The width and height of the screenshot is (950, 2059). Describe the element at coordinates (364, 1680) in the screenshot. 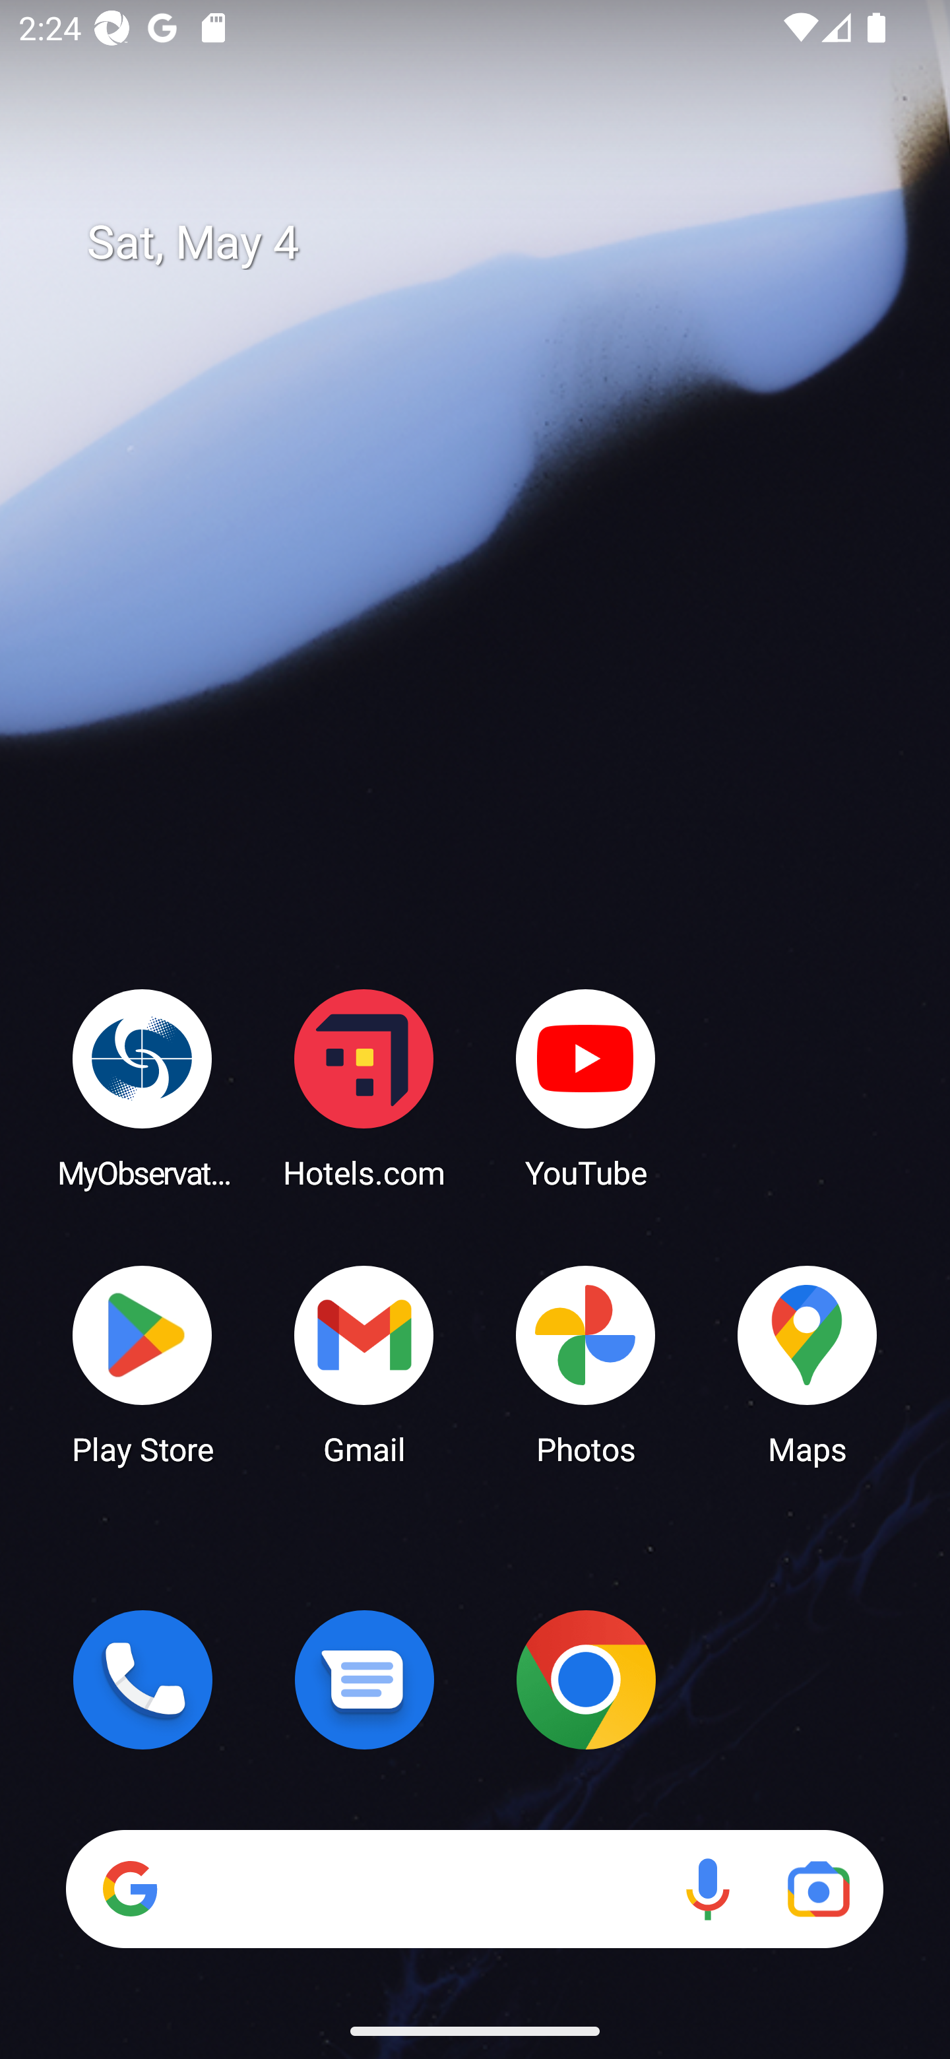

I see `Messages` at that location.